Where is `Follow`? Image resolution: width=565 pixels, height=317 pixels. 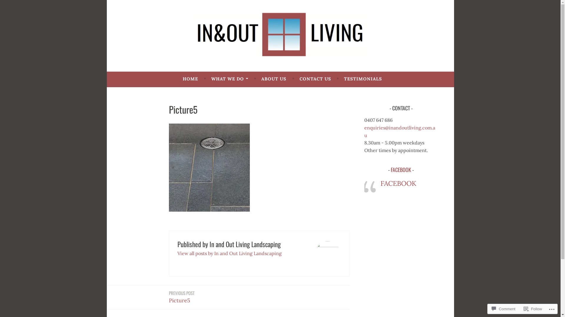
Follow is located at coordinates (533, 309).